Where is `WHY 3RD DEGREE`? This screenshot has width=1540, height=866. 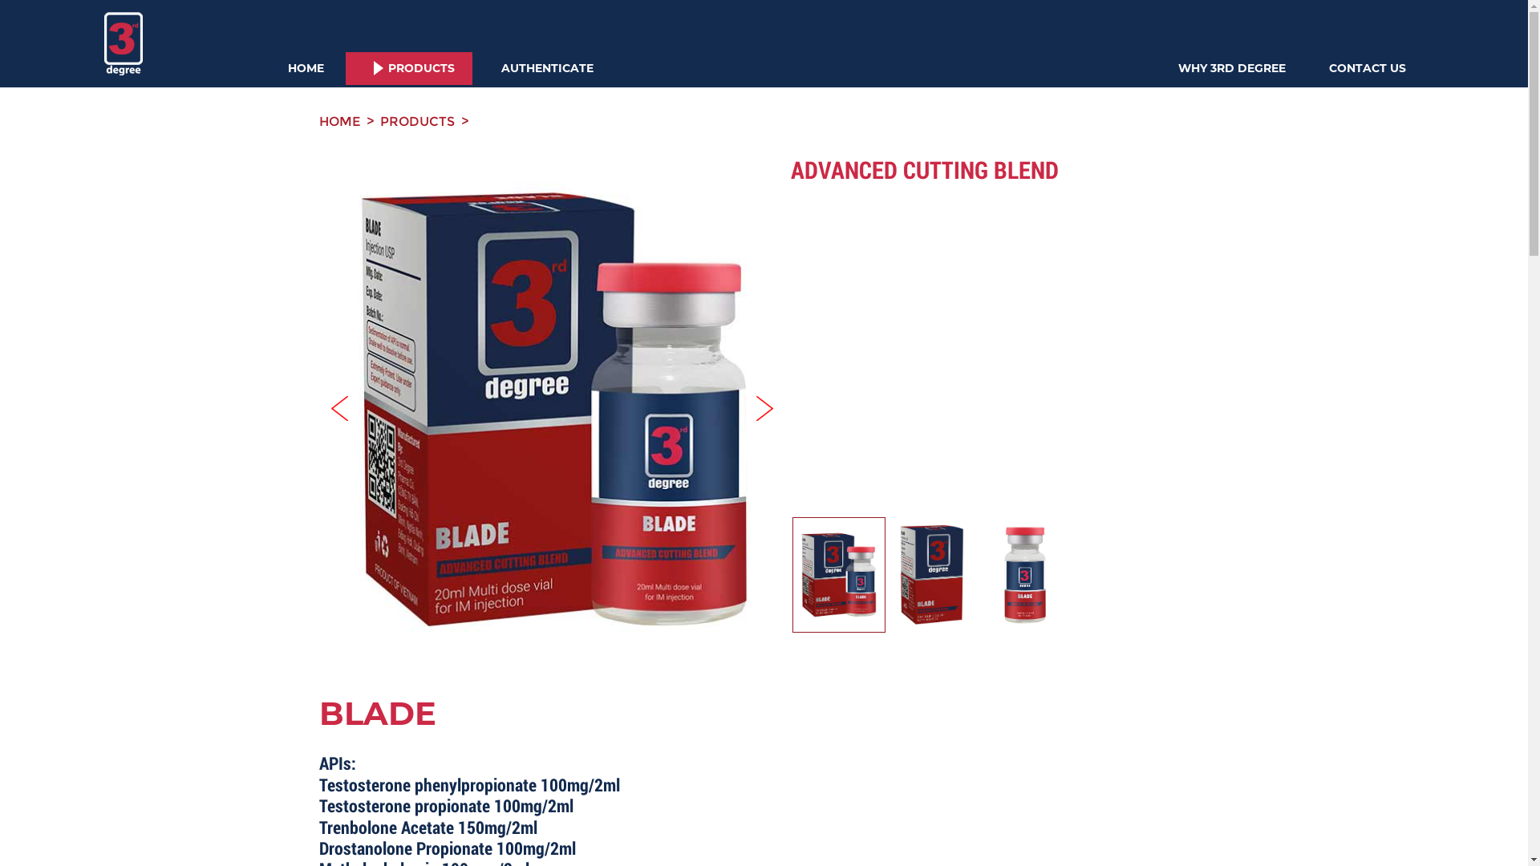
WHY 3RD DEGREE is located at coordinates (1232, 69).